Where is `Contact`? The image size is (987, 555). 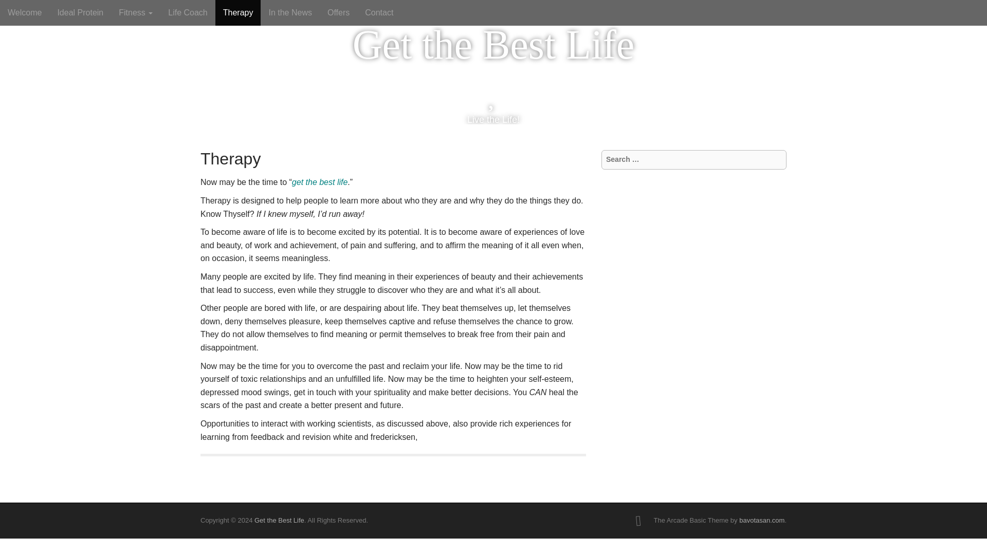
Contact is located at coordinates (379, 12).